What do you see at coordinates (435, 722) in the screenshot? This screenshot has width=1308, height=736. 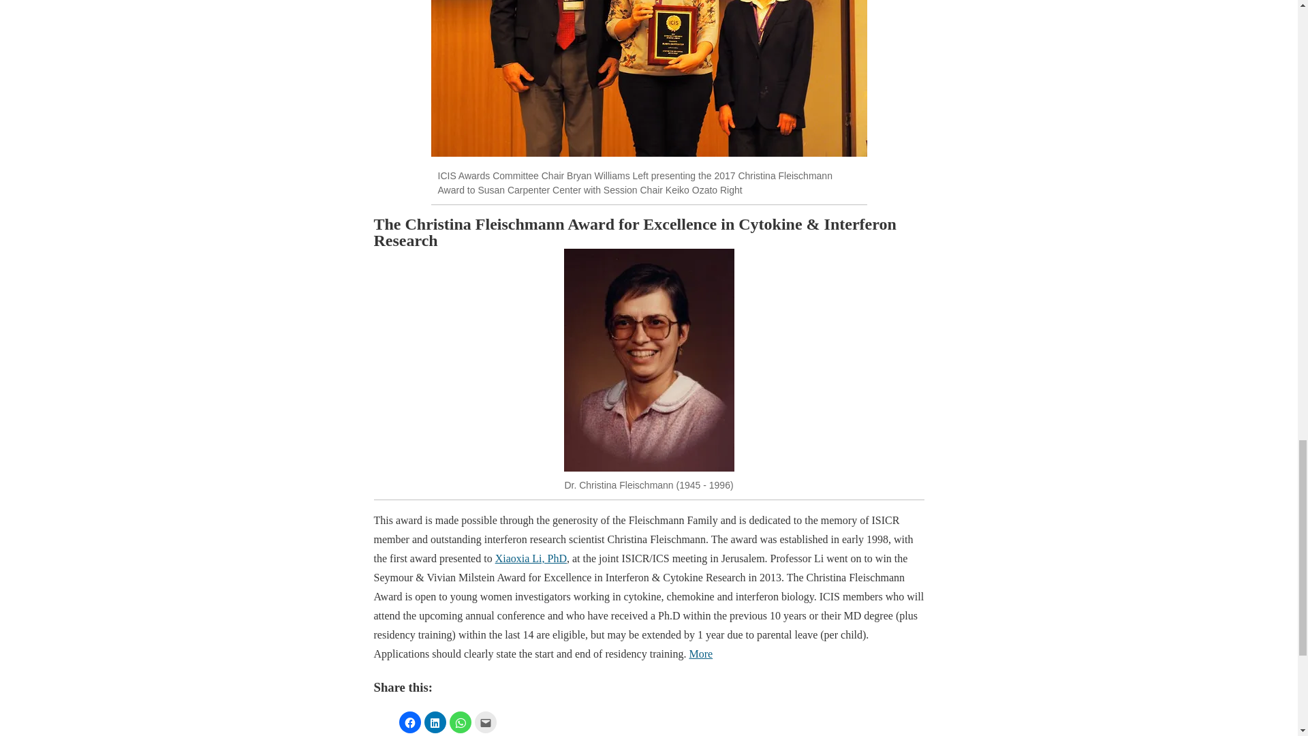 I see `Click to share on LinkedIn` at bounding box center [435, 722].